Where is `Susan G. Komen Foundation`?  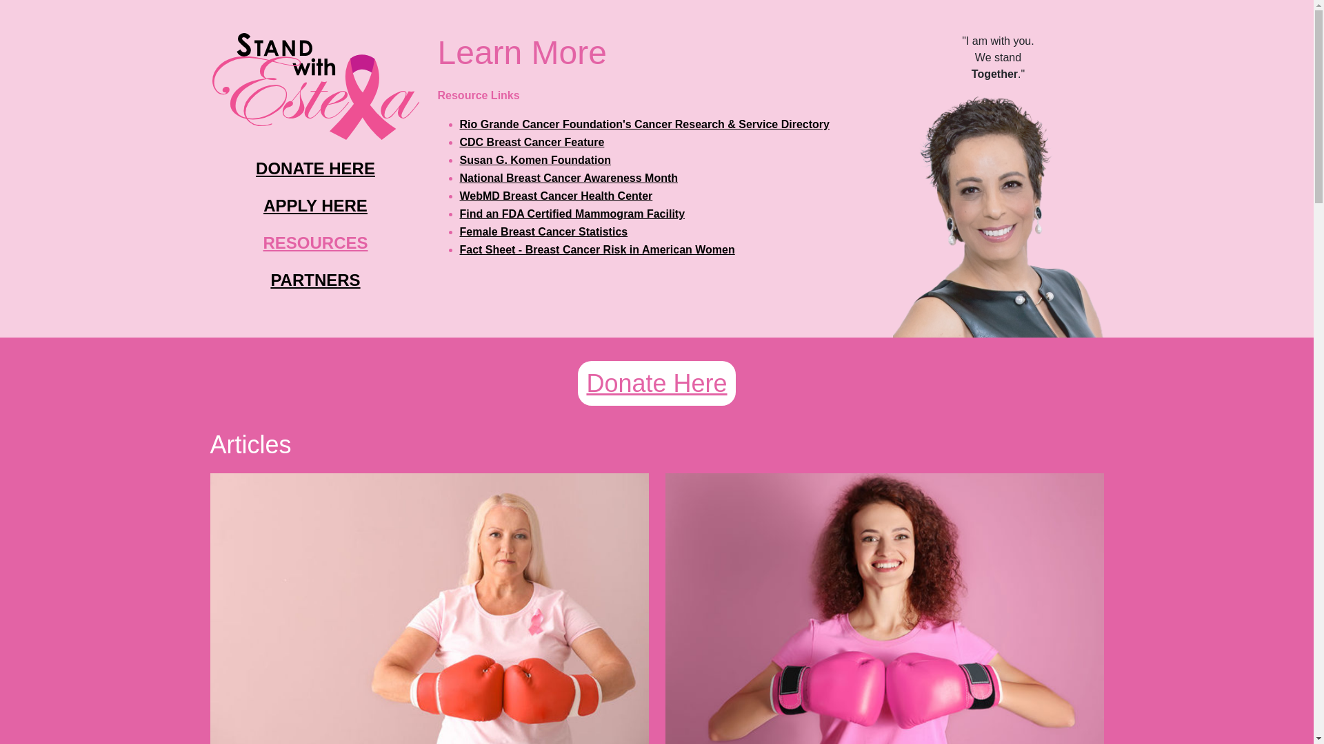
Susan G. Komen Foundation is located at coordinates (535, 160).